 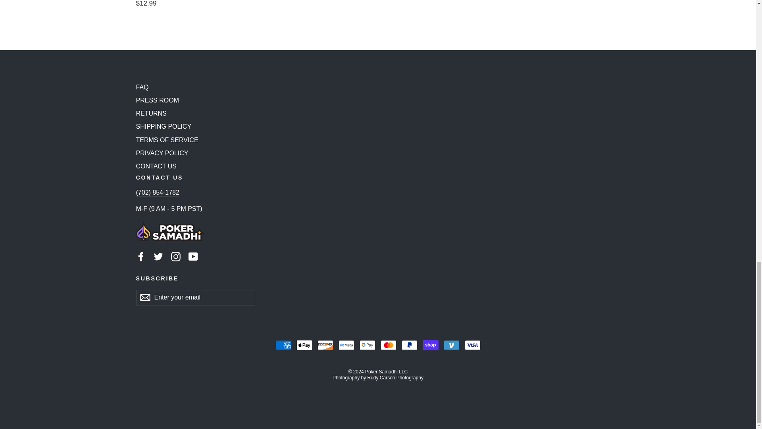 I want to click on Poker Samadhi on YouTube, so click(x=193, y=256).